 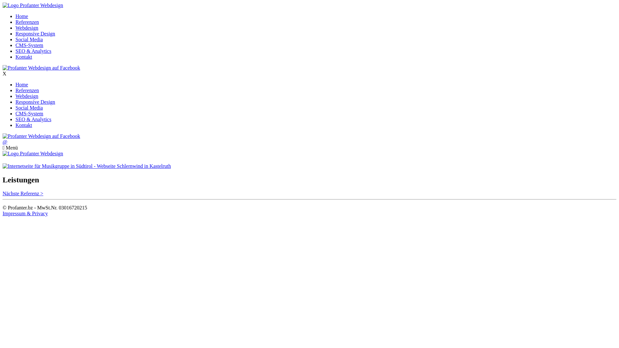 I want to click on Kontakt, so click(x=24, y=57).